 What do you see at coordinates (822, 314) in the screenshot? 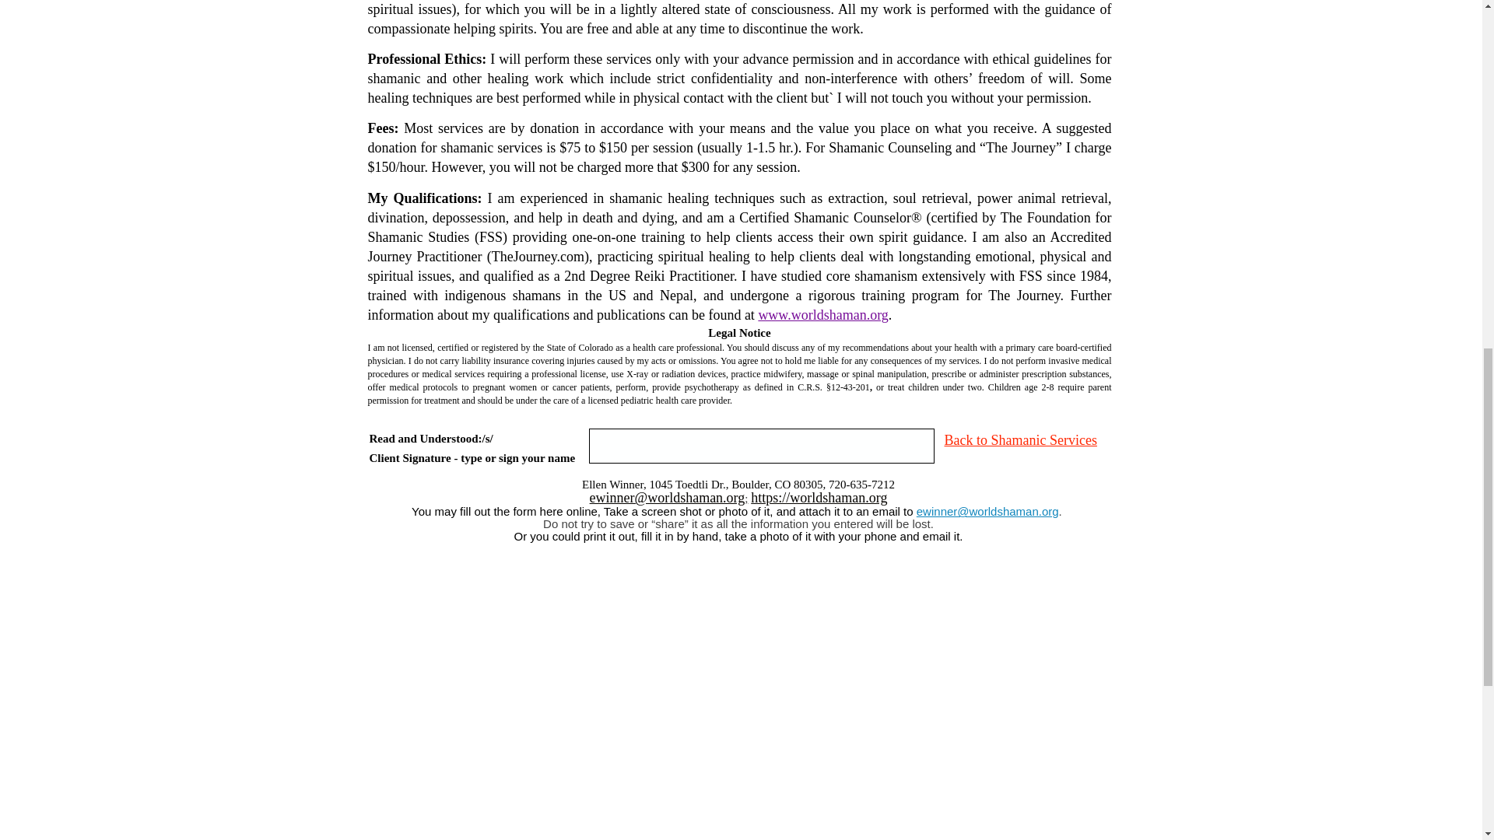
I see `www.worldshaman.org` at bounding box center [822, 314].